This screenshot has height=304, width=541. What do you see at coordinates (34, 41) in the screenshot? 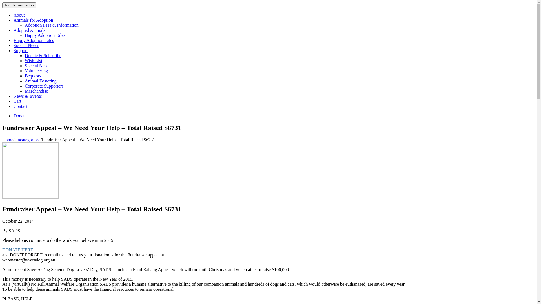
I see `Happy Adoption Tales` at bounding box center [34, 41].